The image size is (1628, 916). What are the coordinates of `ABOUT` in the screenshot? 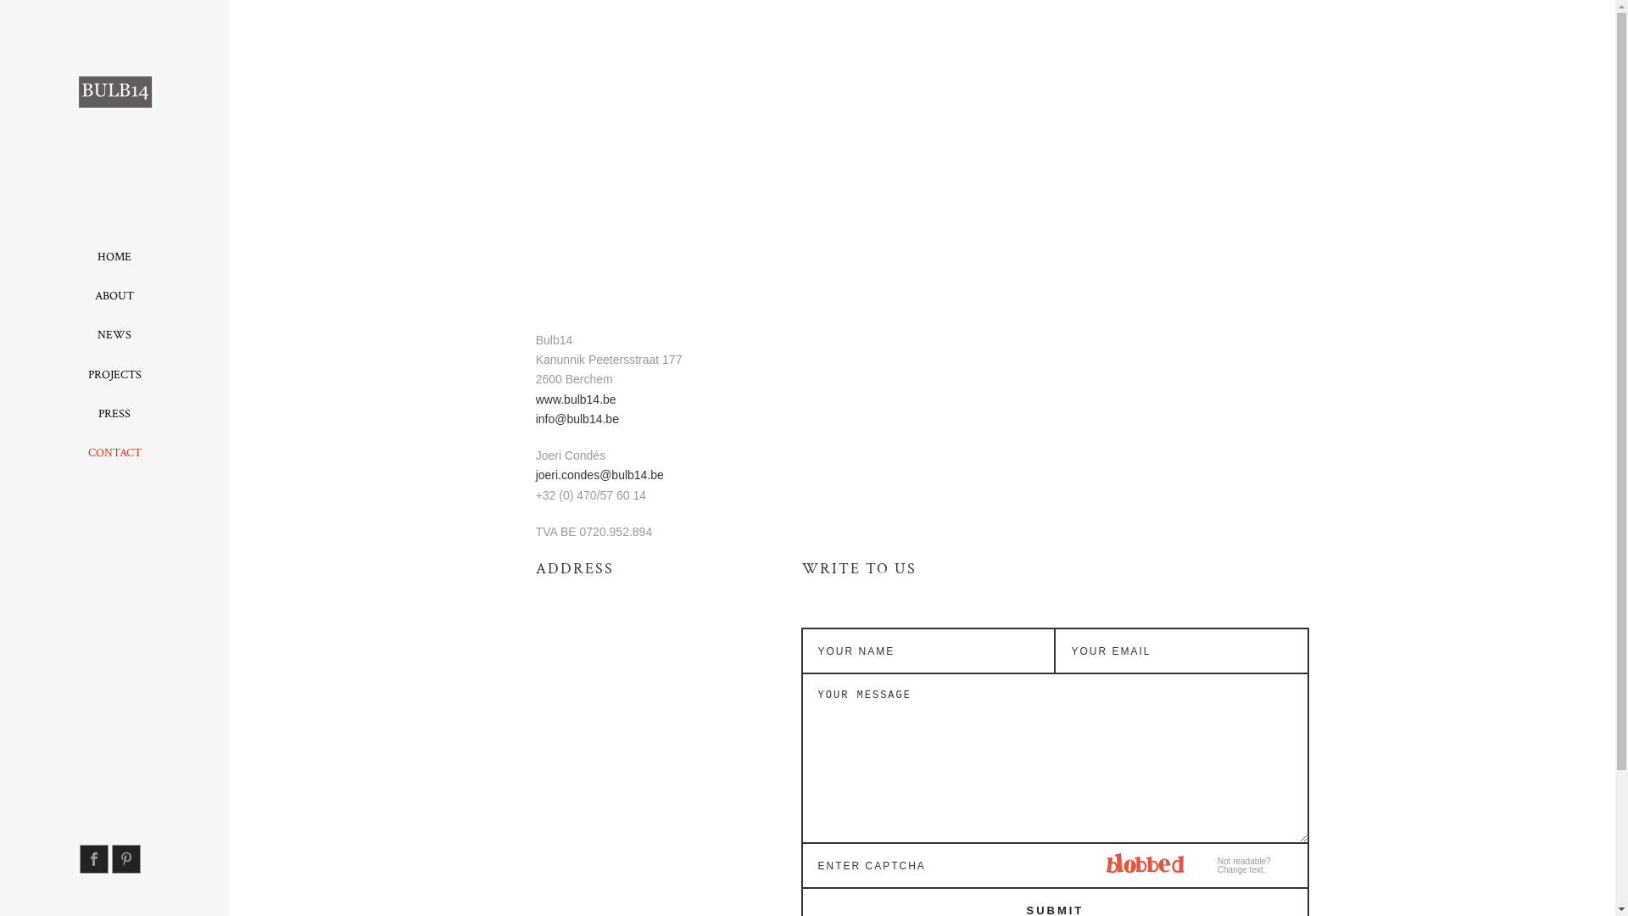 It's located at (114, 296).